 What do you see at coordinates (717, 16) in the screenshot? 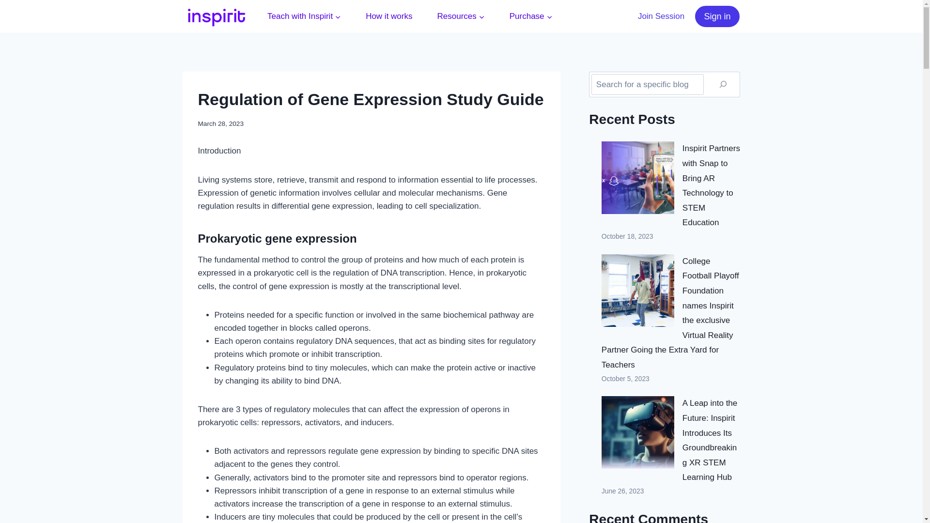
I see `Sign in` at bounding box center [717, 16].